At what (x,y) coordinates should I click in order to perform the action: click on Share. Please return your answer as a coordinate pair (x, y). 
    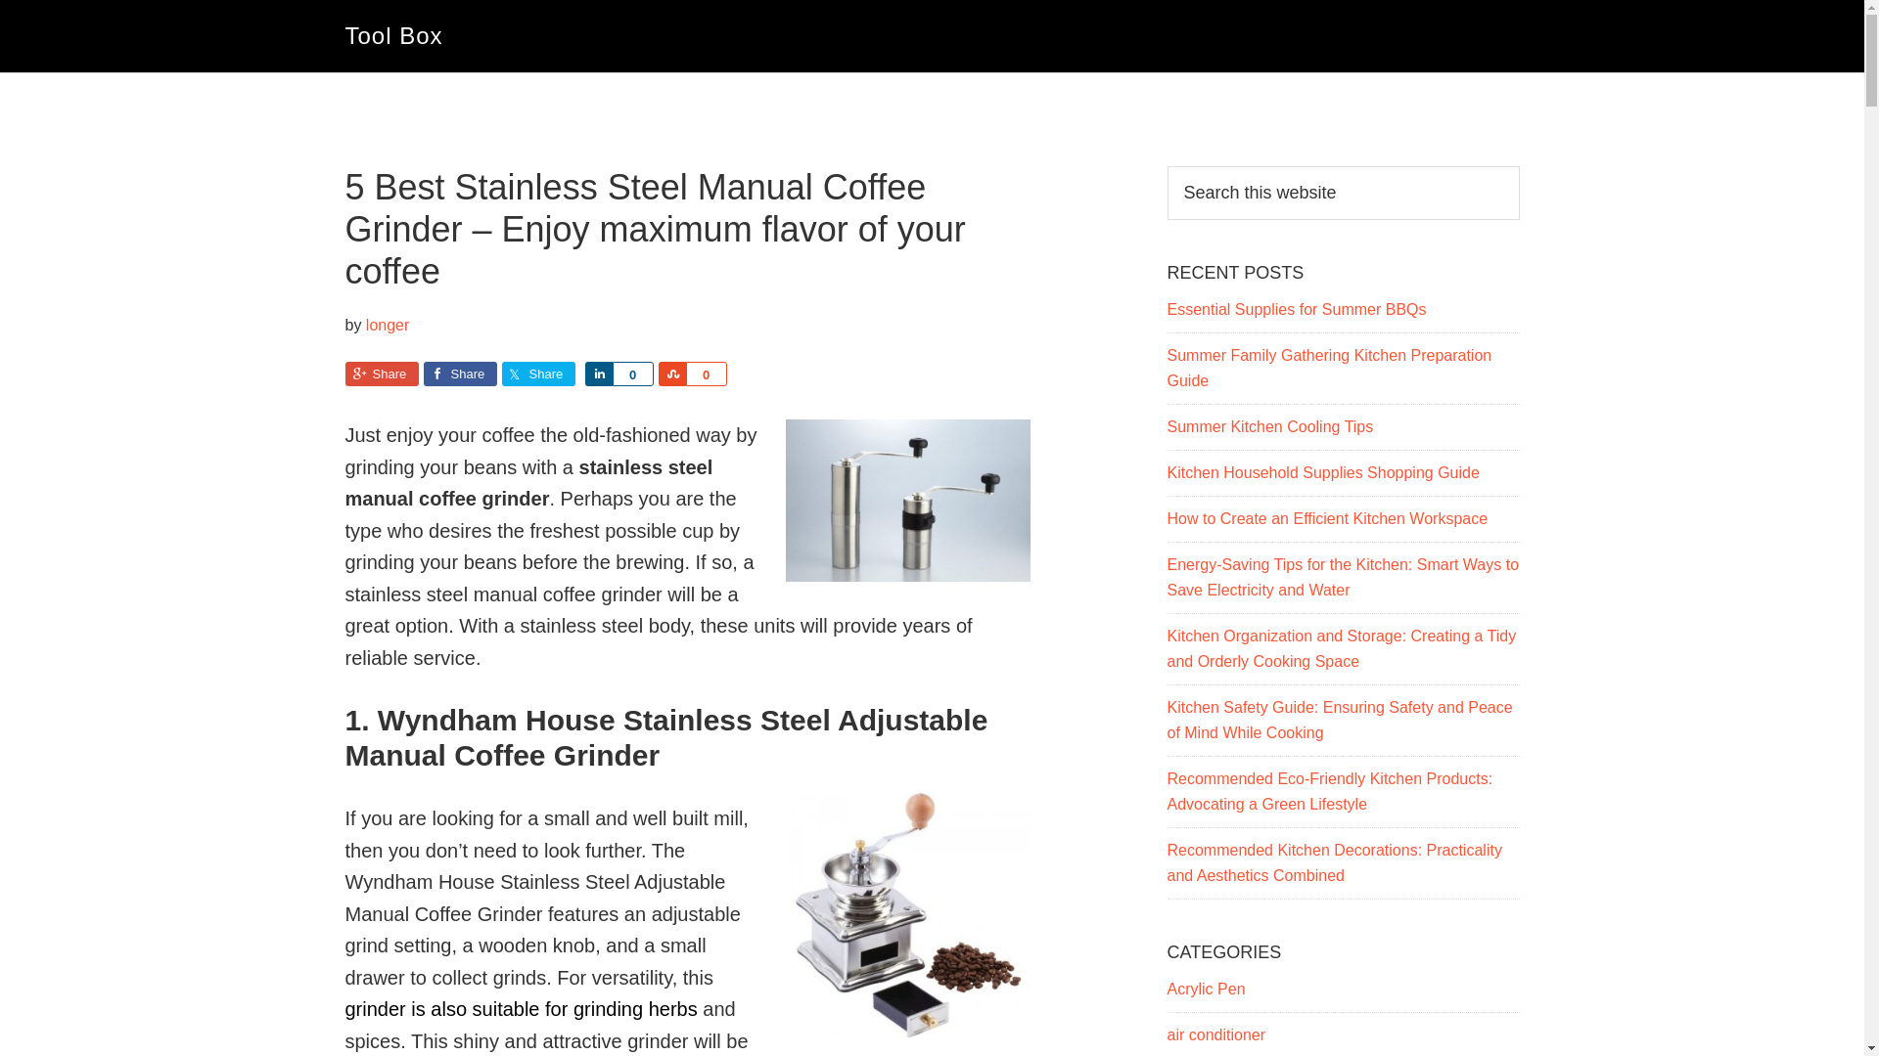
    Looking at the image, I should click on (671, 374).